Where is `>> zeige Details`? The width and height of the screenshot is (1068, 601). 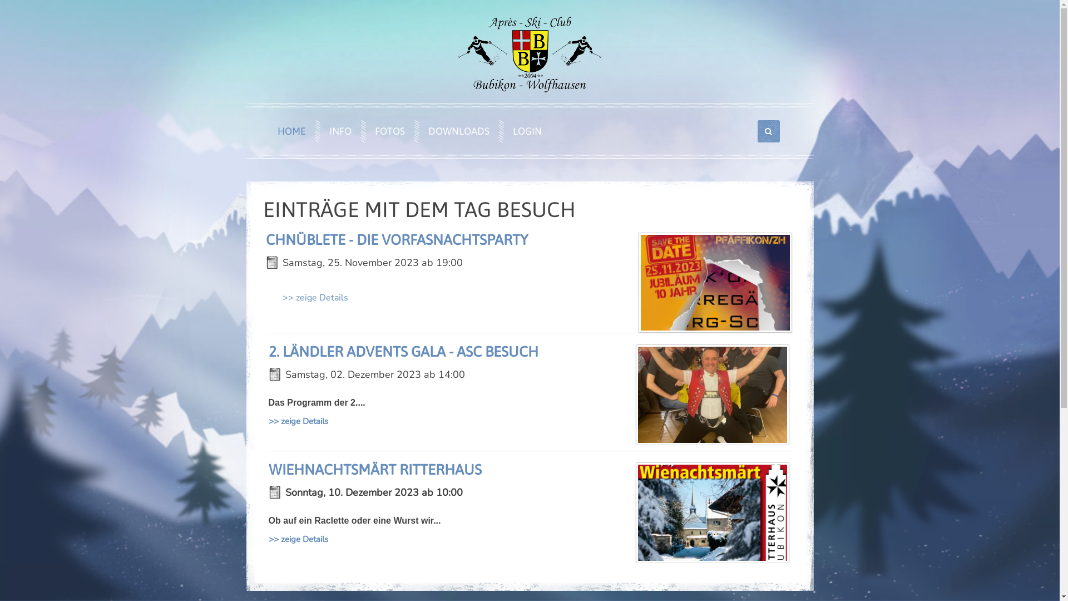
>> zeige Details is located at coordinates (298, 421).